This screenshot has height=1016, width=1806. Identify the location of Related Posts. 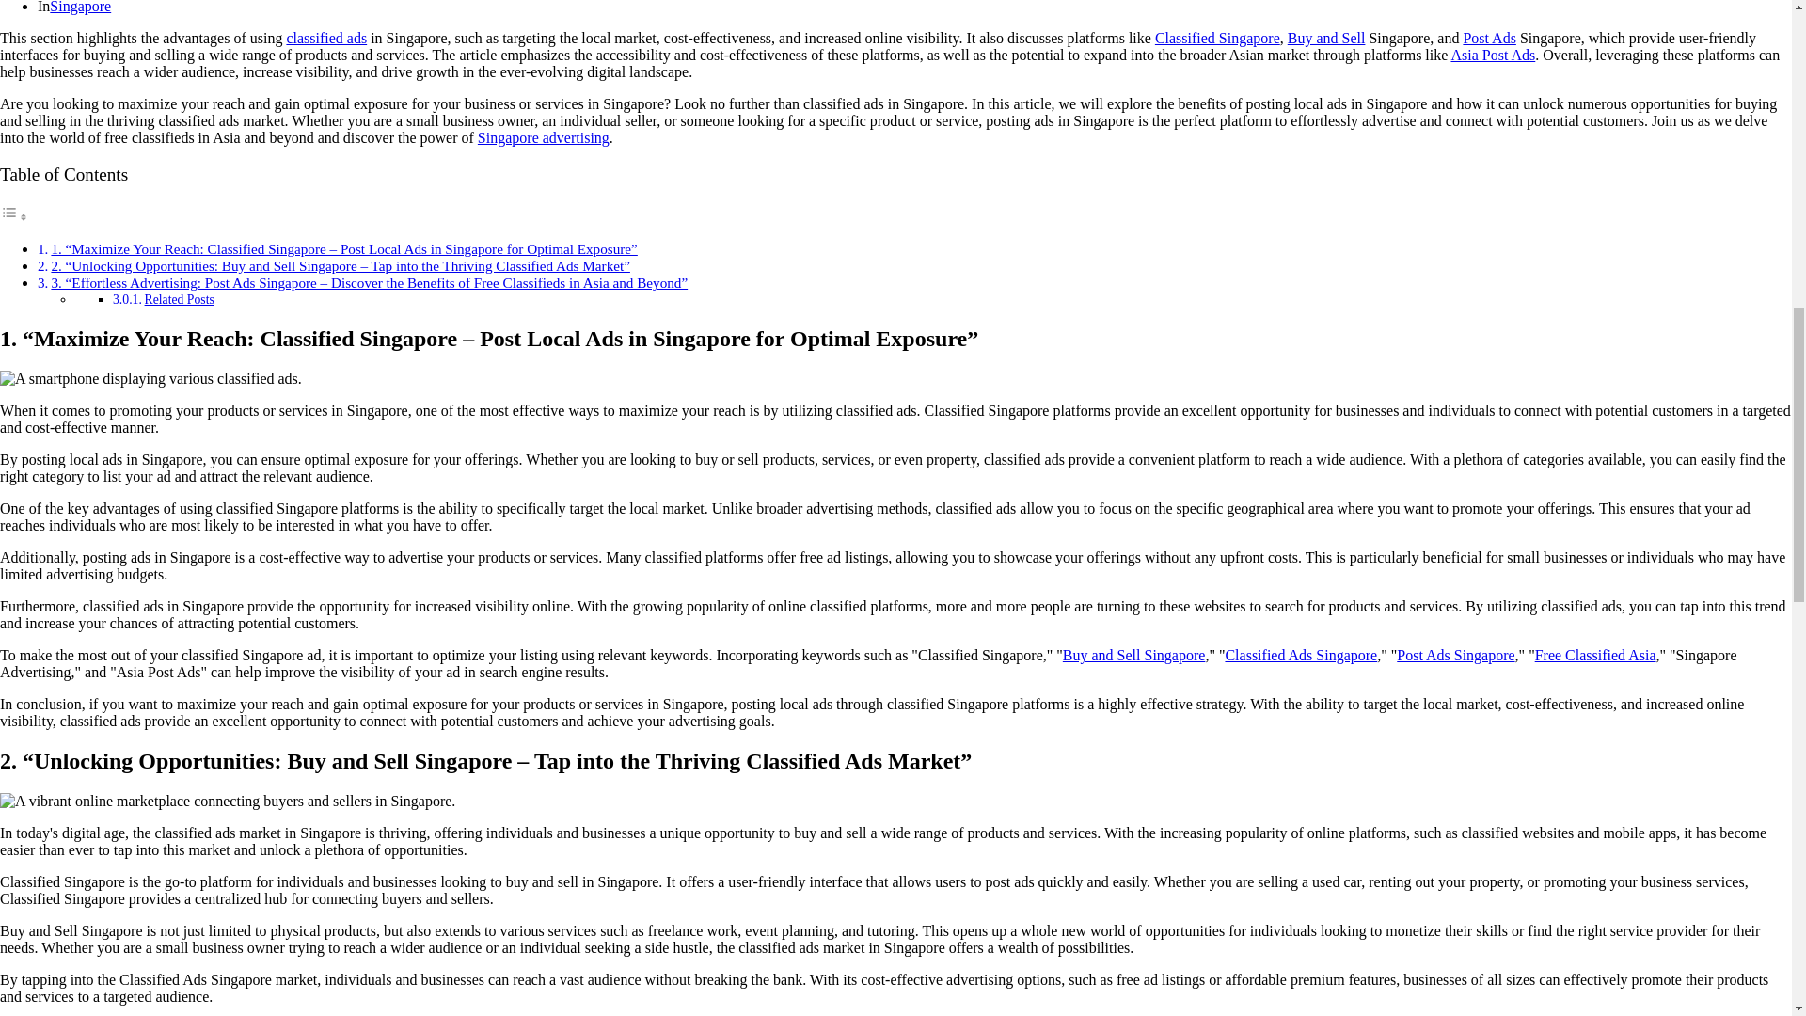
(179, 299).